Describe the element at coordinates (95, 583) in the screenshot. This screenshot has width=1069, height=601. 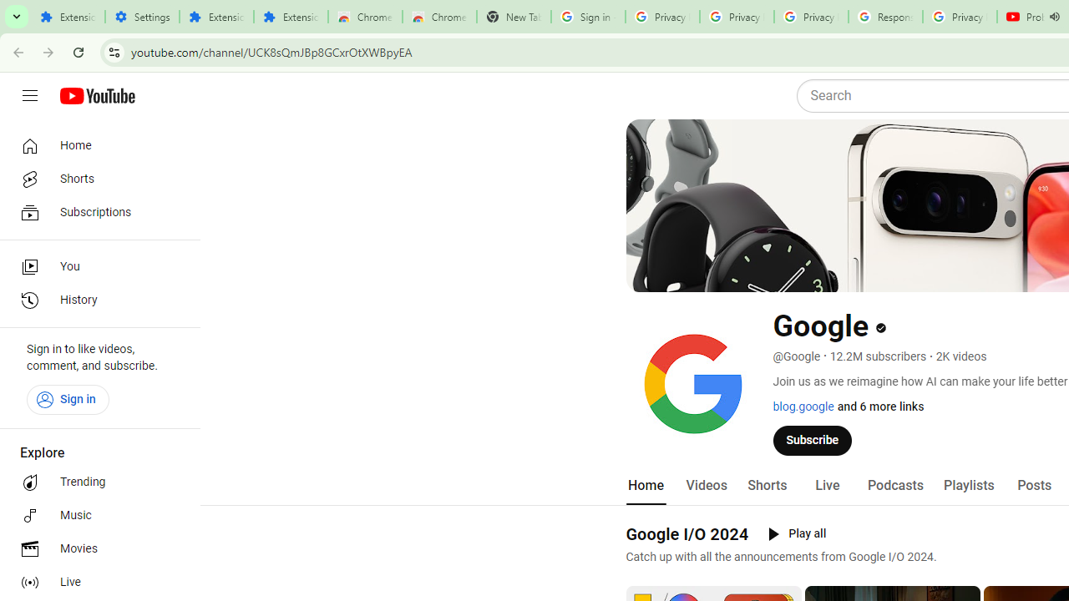
I see `Live` at that location.